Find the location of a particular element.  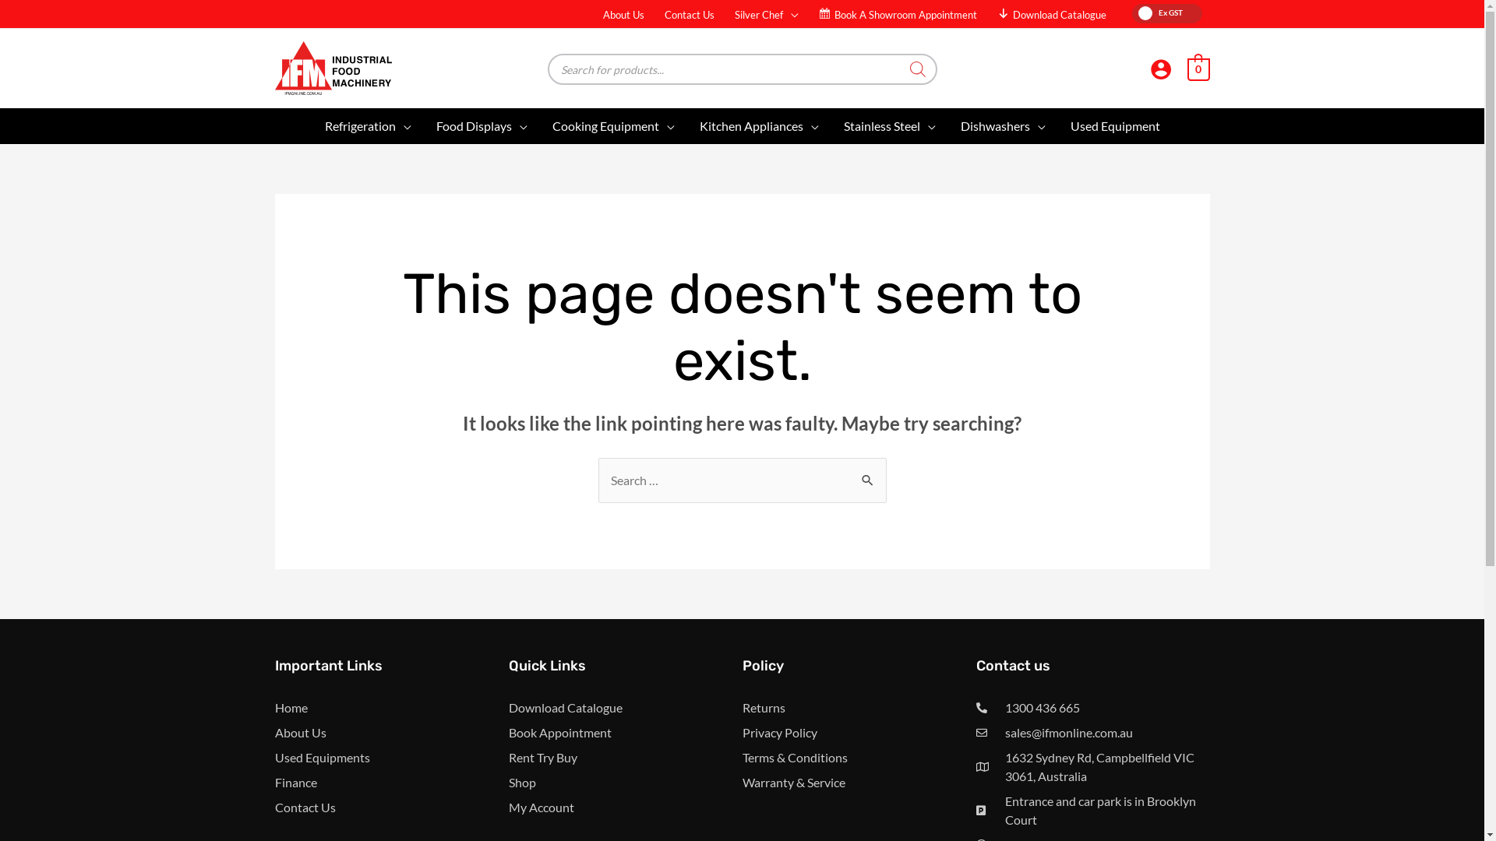

Kitchen Appliances is located at coordinates (759, 126).